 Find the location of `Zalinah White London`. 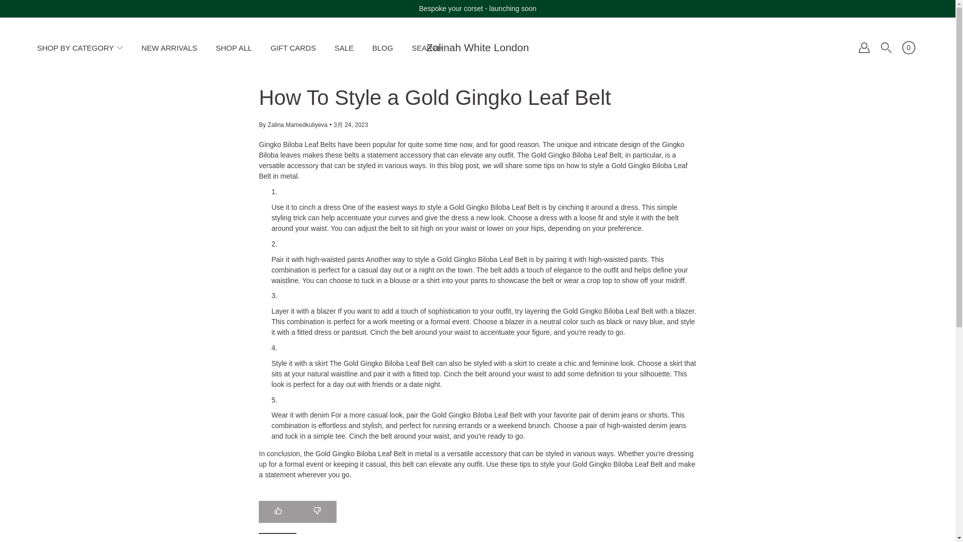

Zalinah White London is located at coordinates (477, 47).